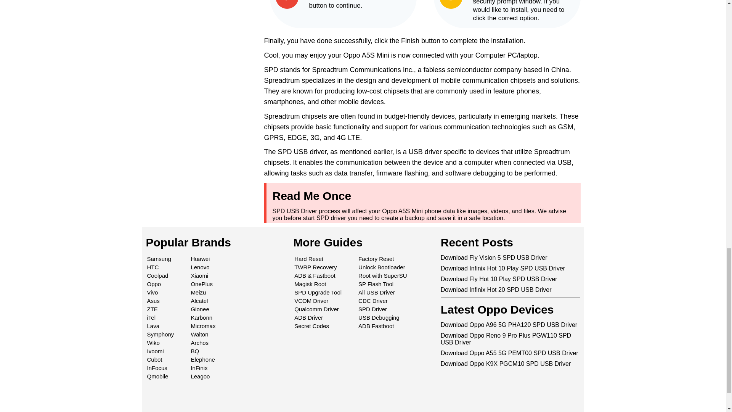  I want to click on OnePlus, so click(201, 284).